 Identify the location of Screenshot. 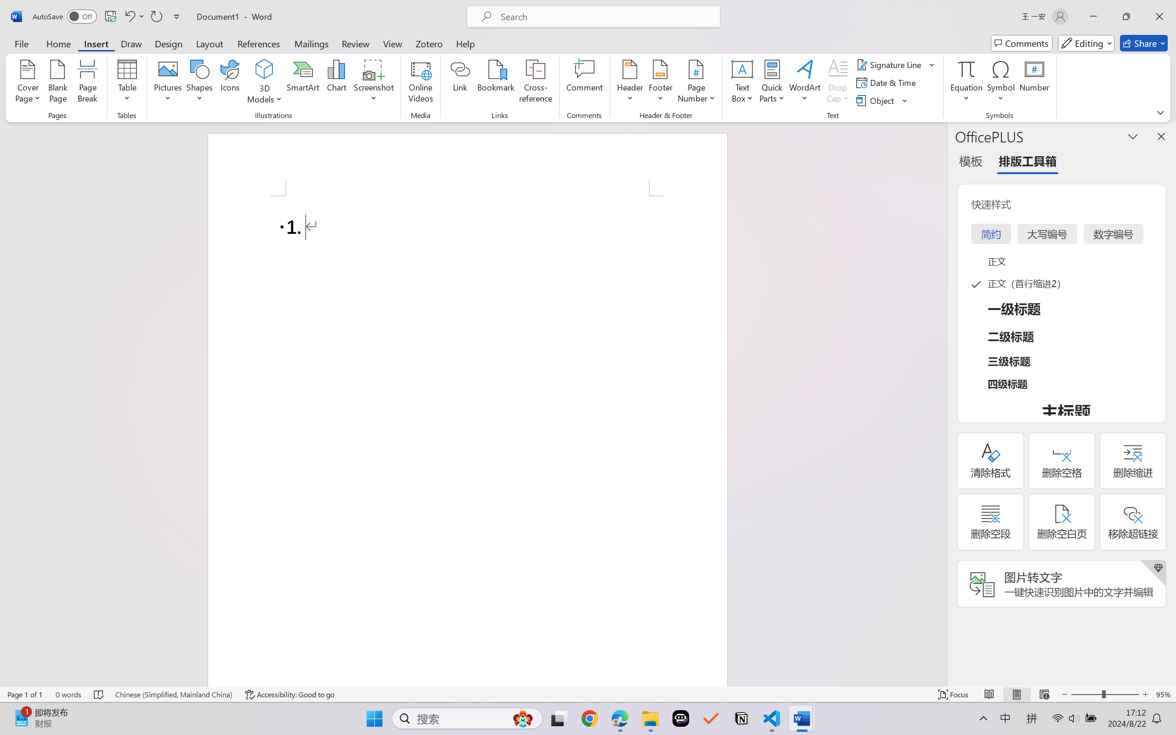
(374, 83).